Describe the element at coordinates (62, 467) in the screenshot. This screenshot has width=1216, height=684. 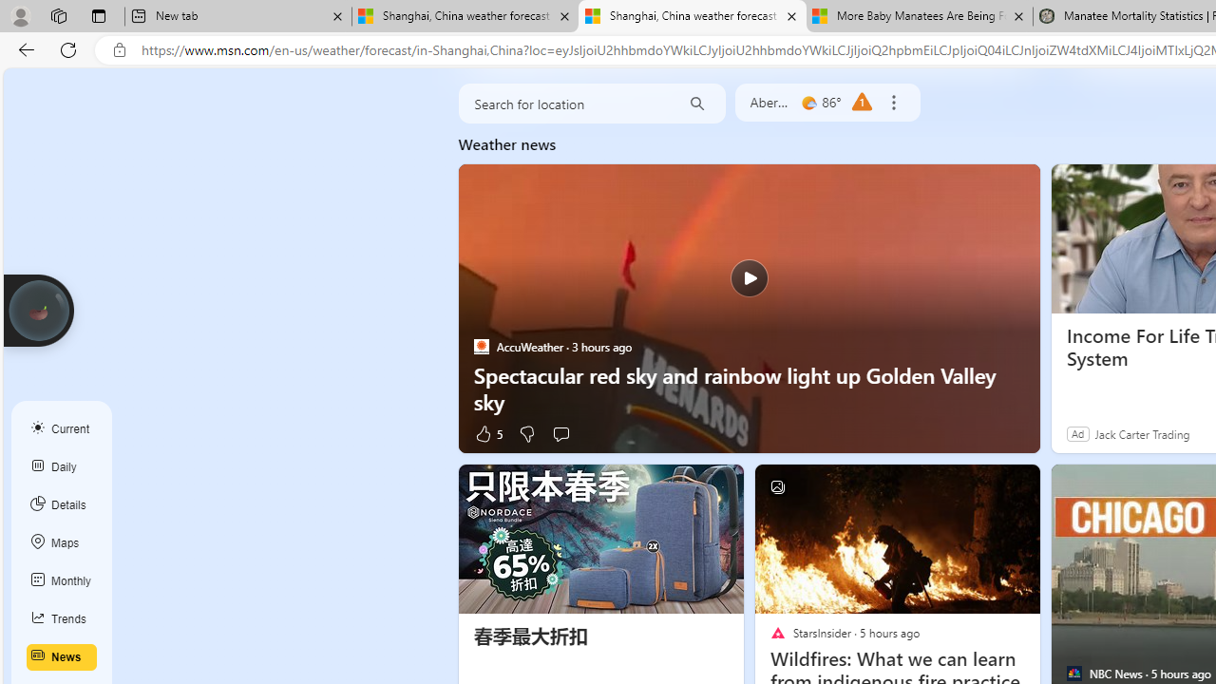
I see `Daily` at that location.